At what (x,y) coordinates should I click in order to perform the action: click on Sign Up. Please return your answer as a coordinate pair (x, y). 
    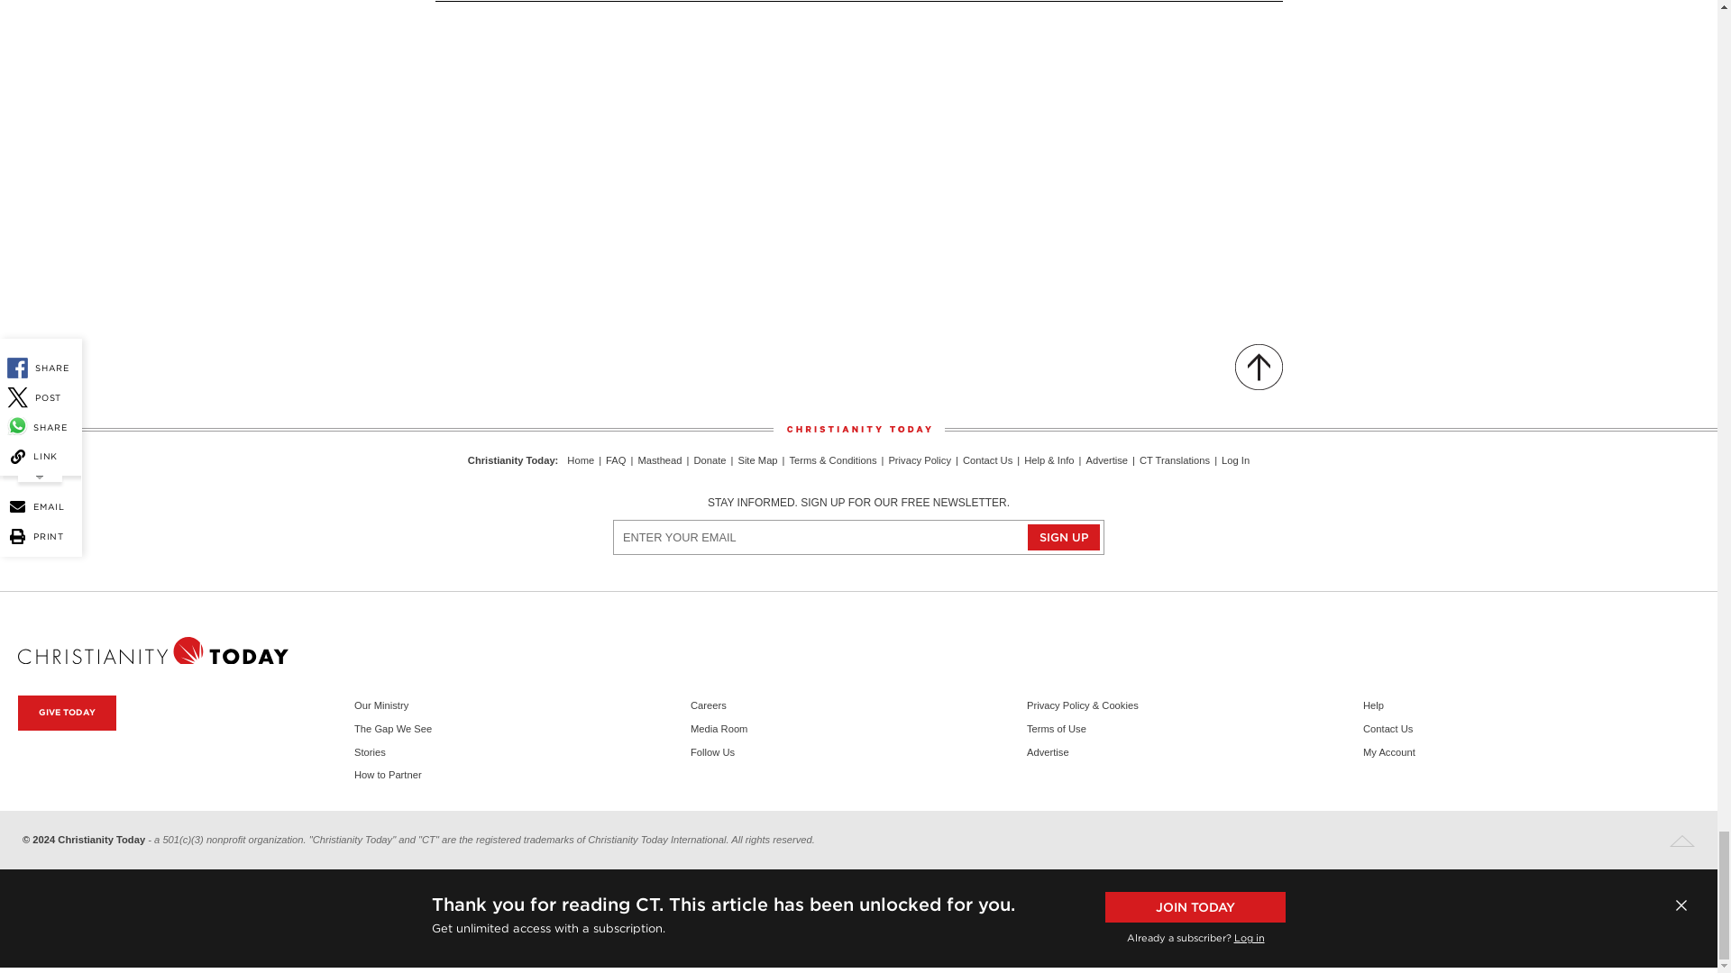
    Looking at the image, I should click on (1064, 537).